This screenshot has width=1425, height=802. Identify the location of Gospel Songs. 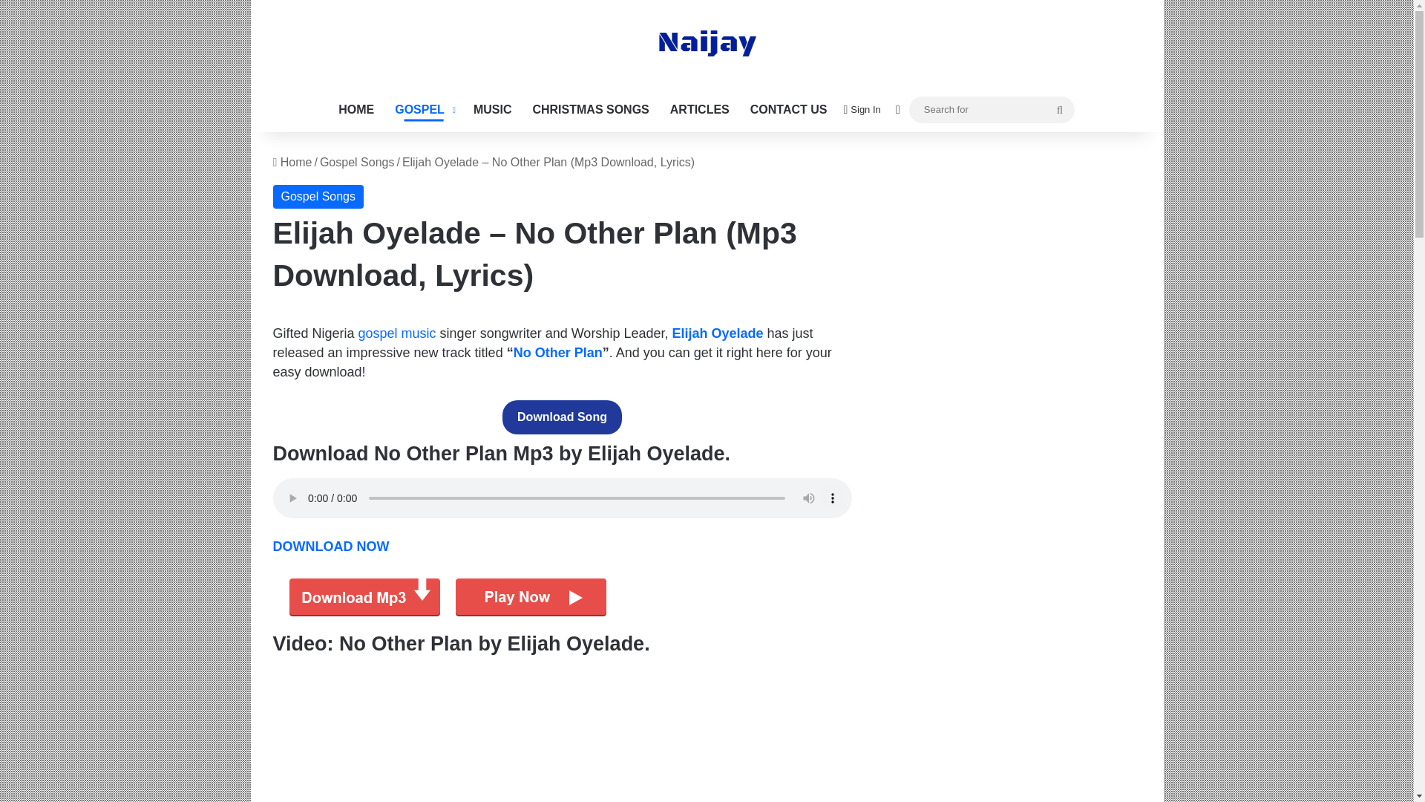
(356, 162).